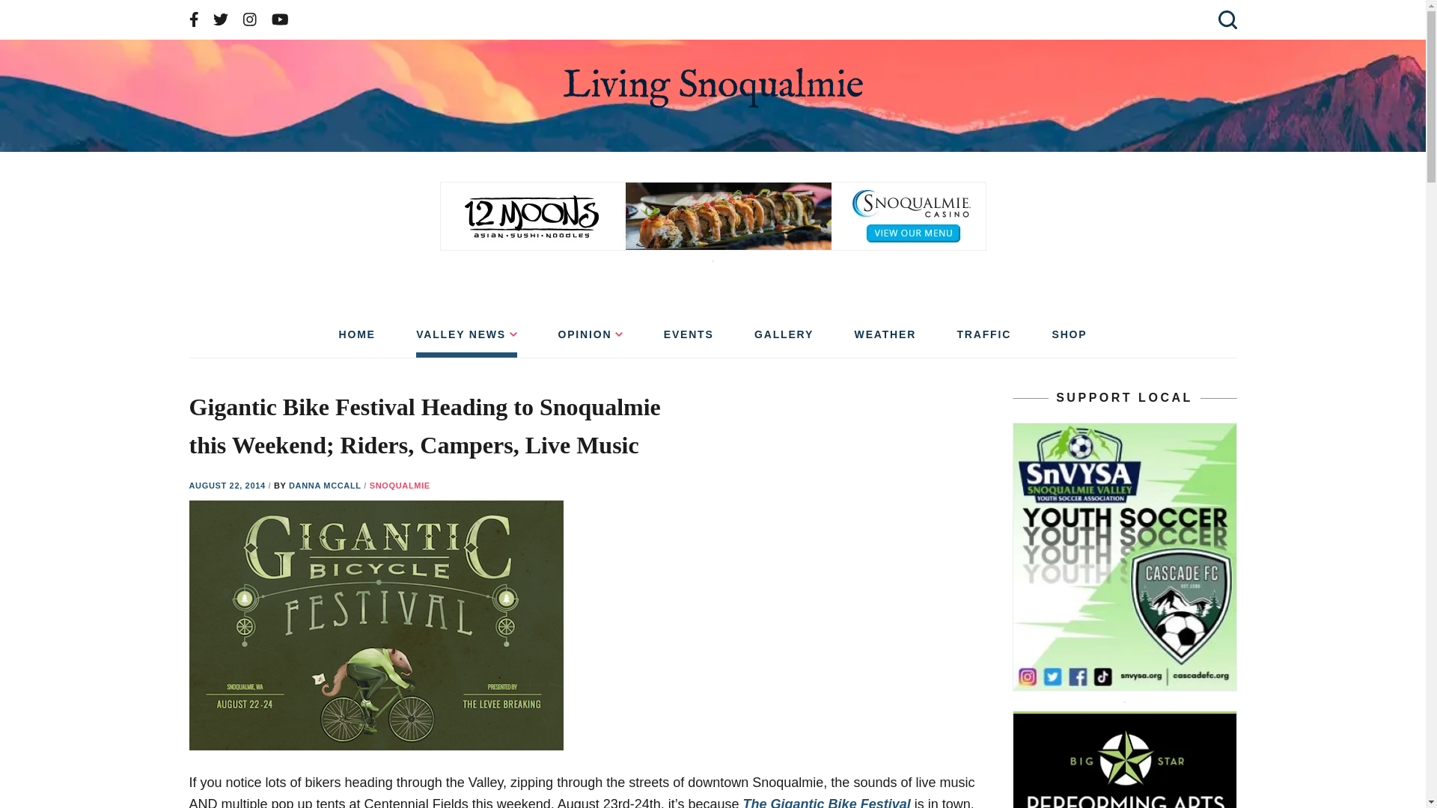 This screenshot has width=1437, height=808. What do you see at coordinates (983, 340) in the screenshot?
I see `TRAFFIC` at bounding box center [983, 340].